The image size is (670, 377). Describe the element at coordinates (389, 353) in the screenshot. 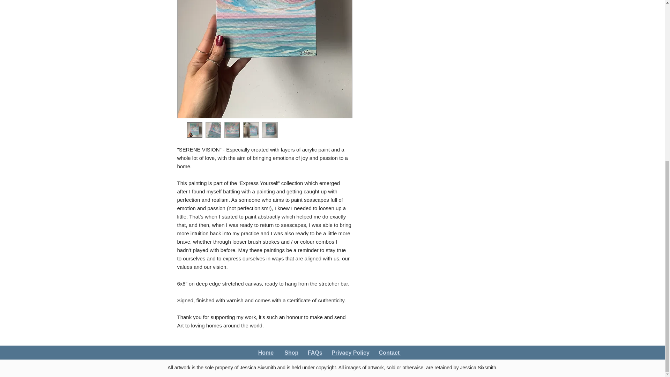

I see `Contact` at that location.